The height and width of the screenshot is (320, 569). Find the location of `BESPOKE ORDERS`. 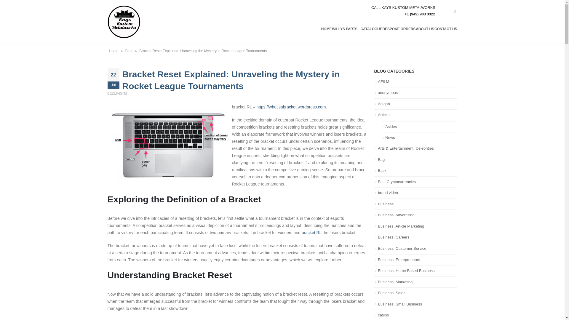

BESPOKE ORDERS is located at coordinates (399, 29).